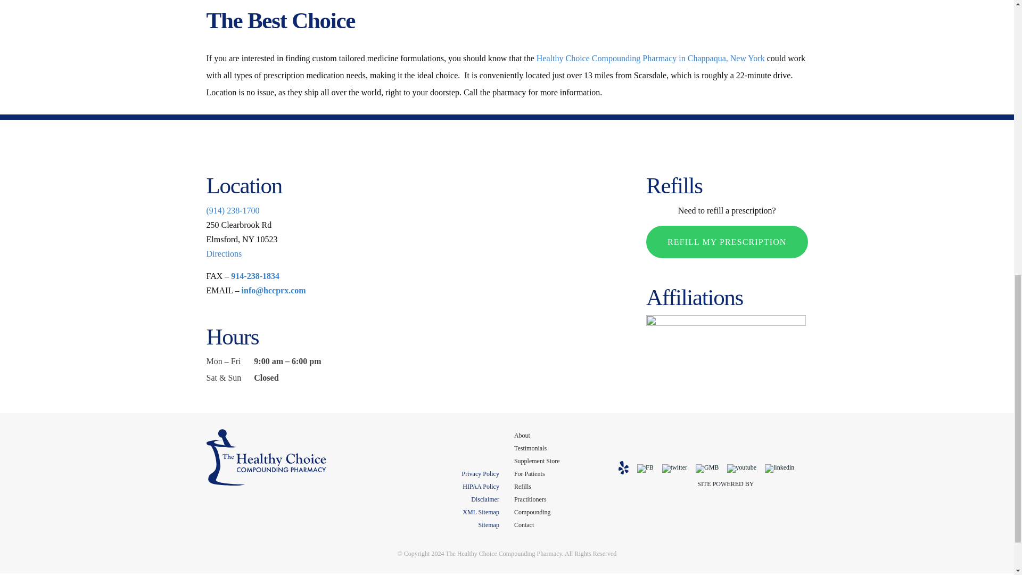  I want to click on Directions, so click(224, 253).